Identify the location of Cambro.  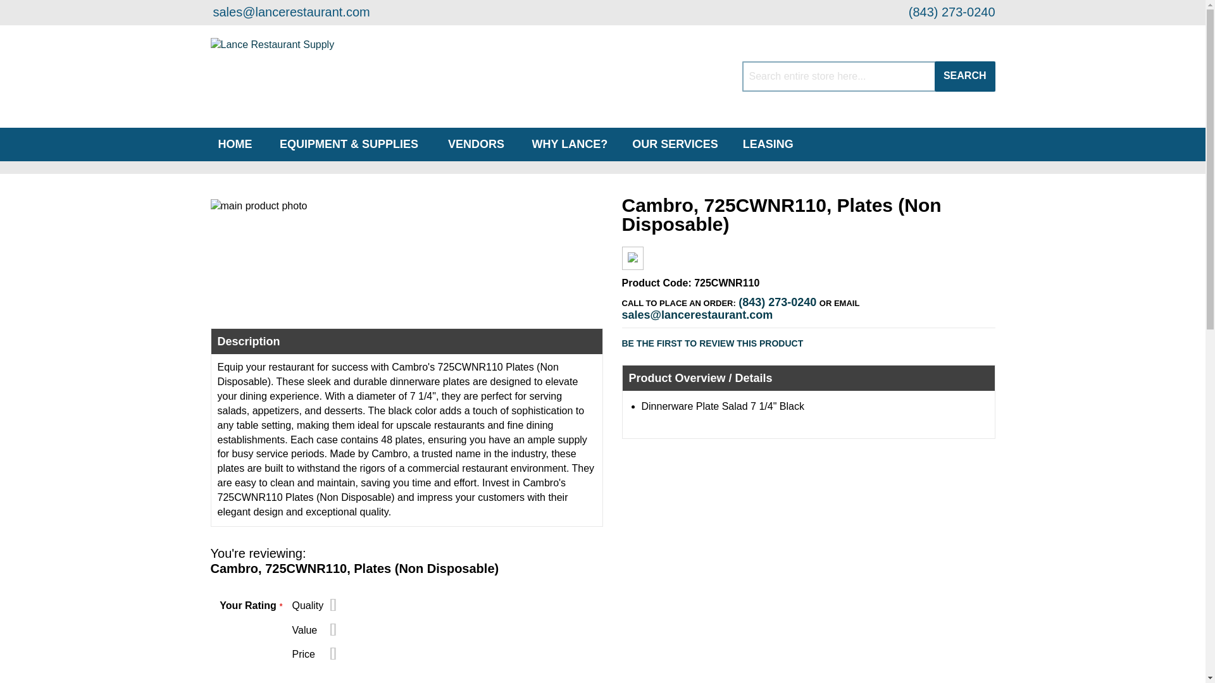
(633, 259).